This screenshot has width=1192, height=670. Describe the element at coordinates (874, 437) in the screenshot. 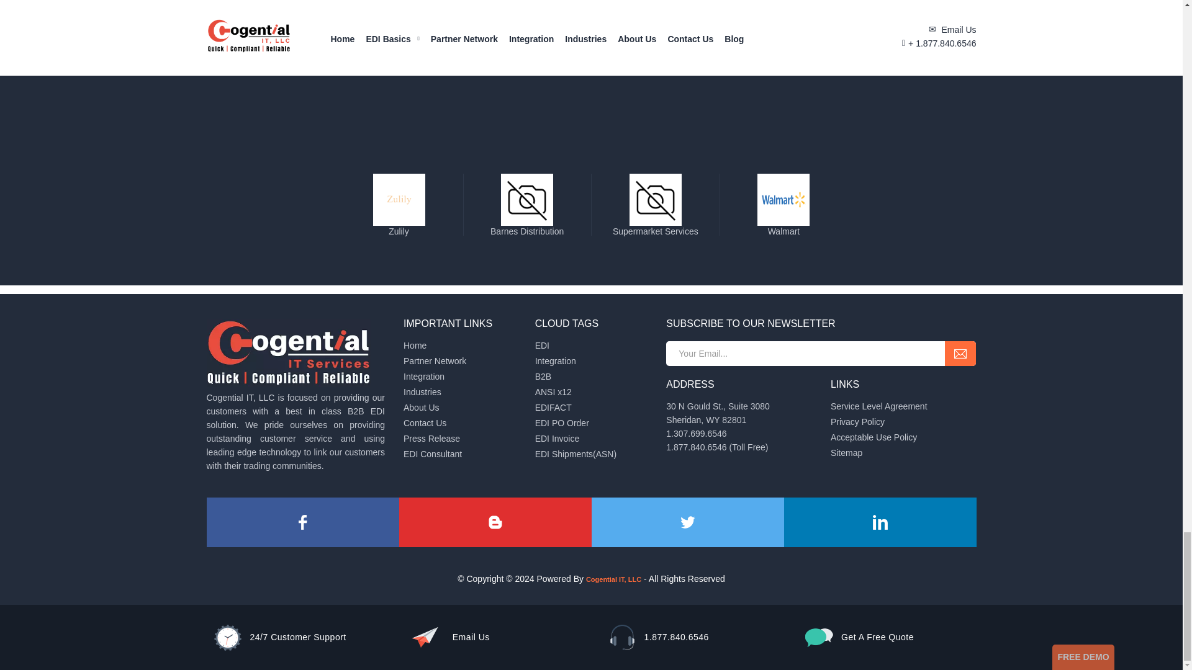

I see `Acceptable Use Policy` at that location.